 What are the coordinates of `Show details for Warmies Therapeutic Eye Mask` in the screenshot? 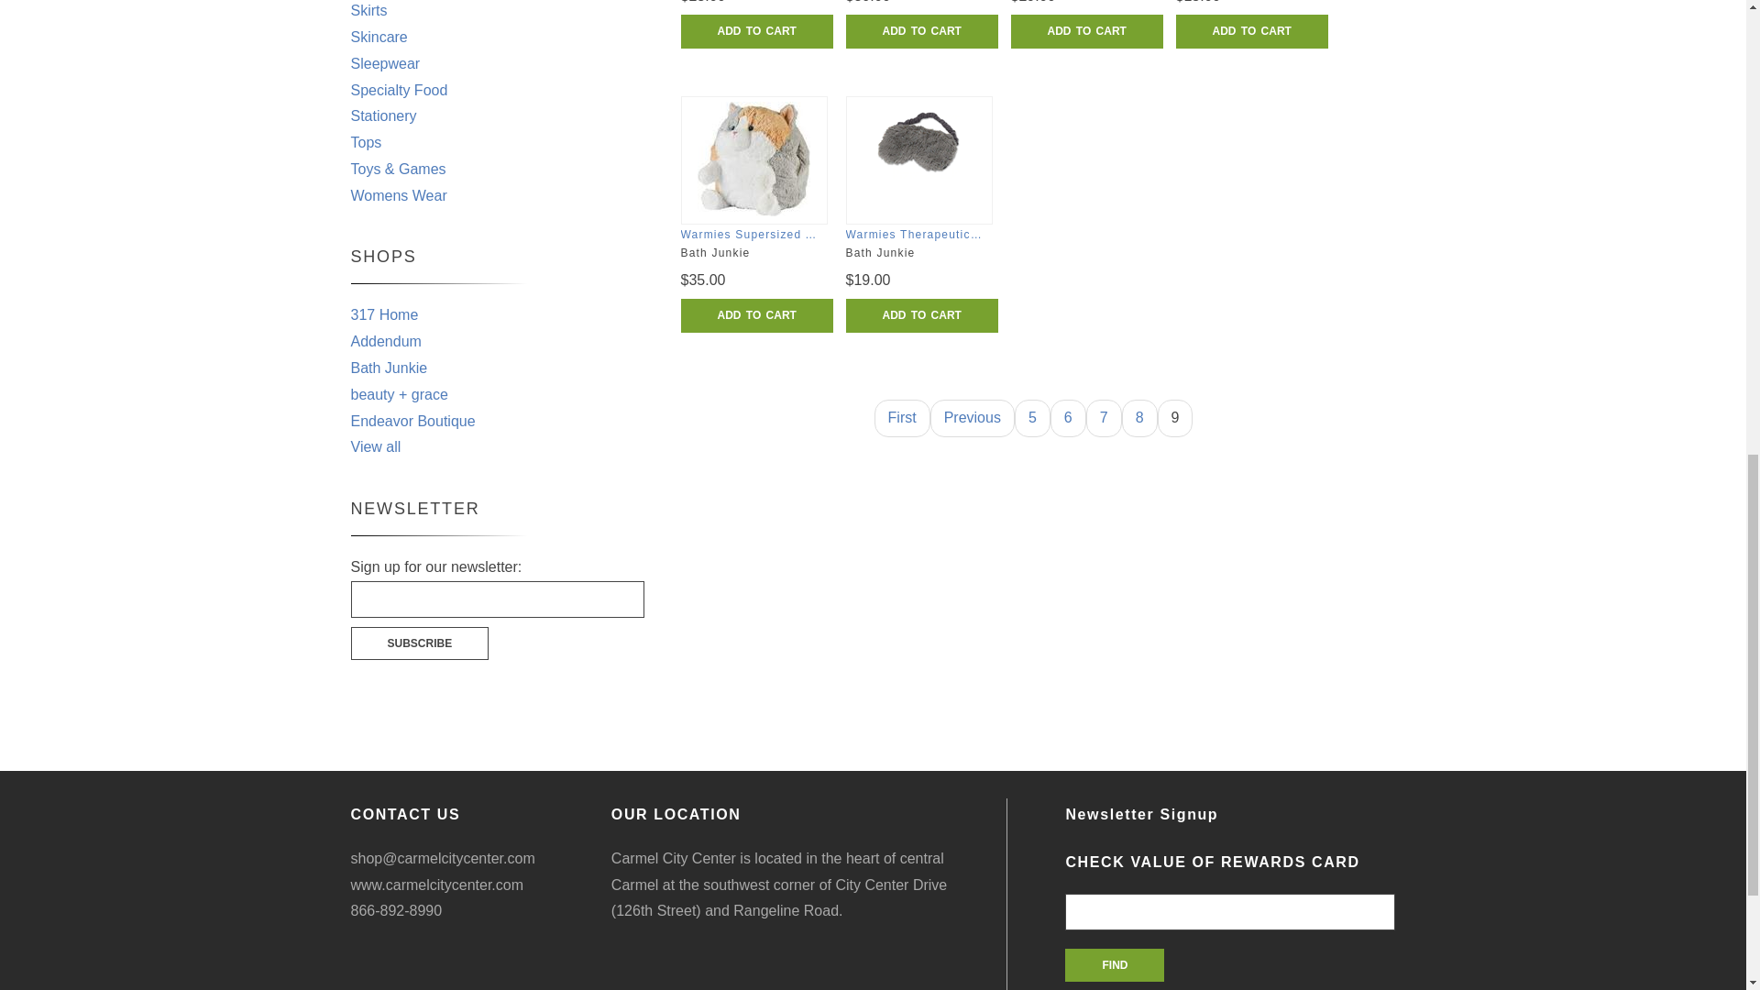 It's located at (918, 140).